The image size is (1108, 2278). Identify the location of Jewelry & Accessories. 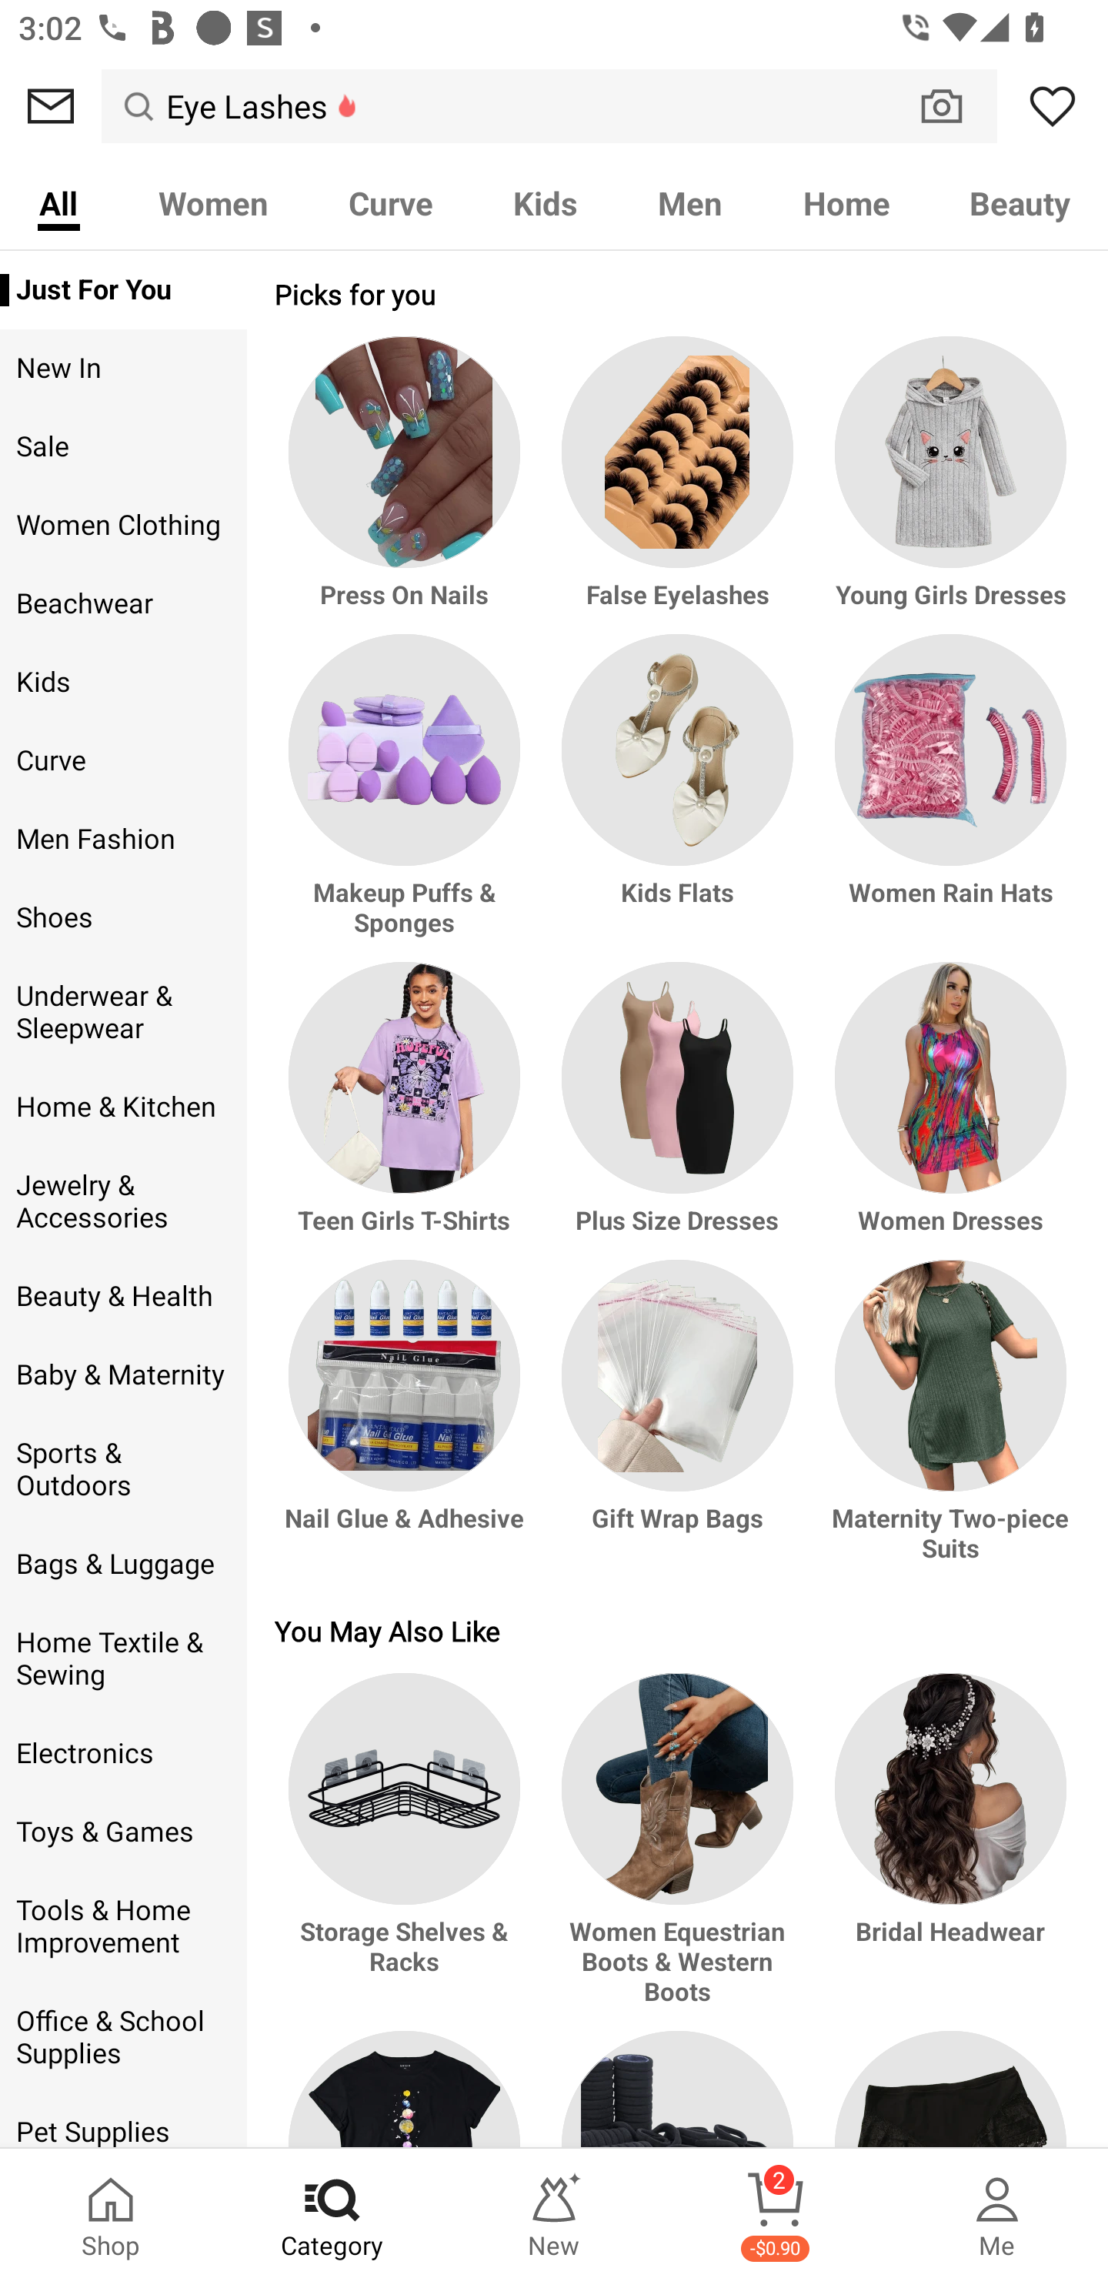
(123, 1201).